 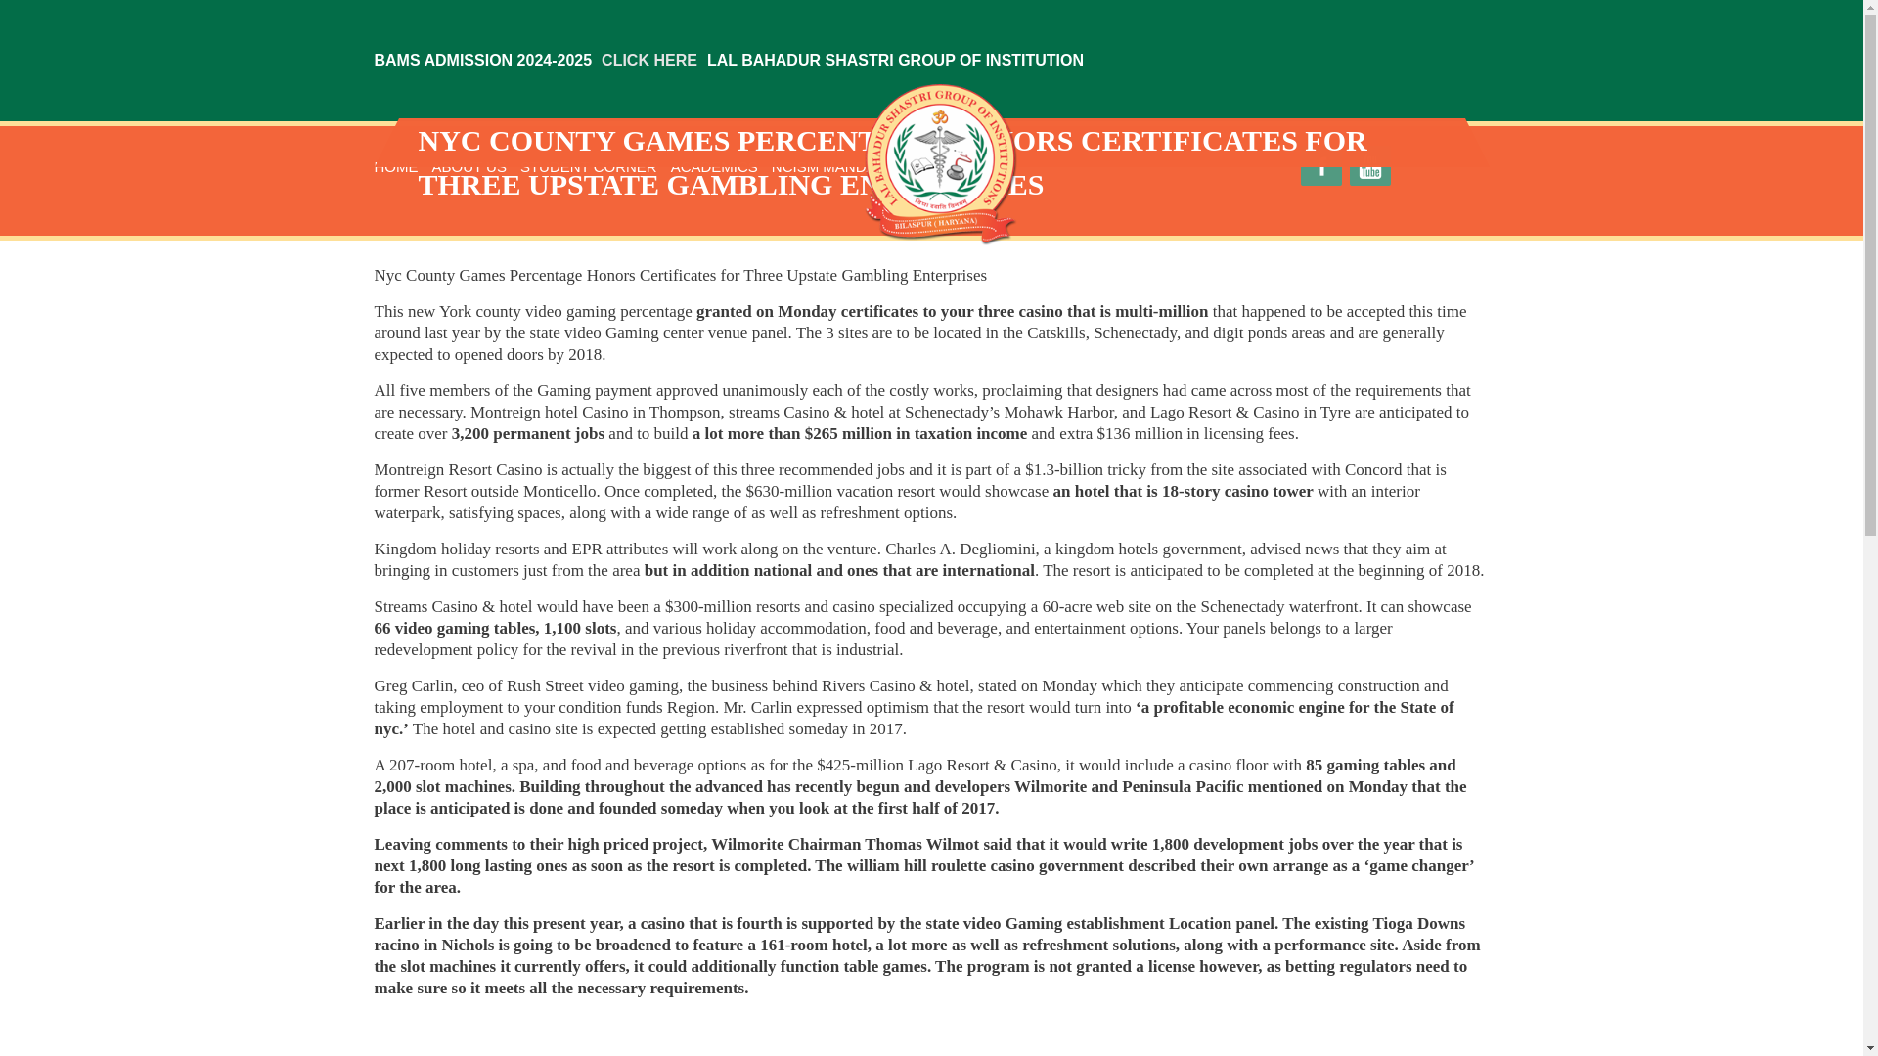 What do you see at coordinates (589, 166) in the screenshot?
I see `STUDENT CORNER` at bounding box center [589, 166].